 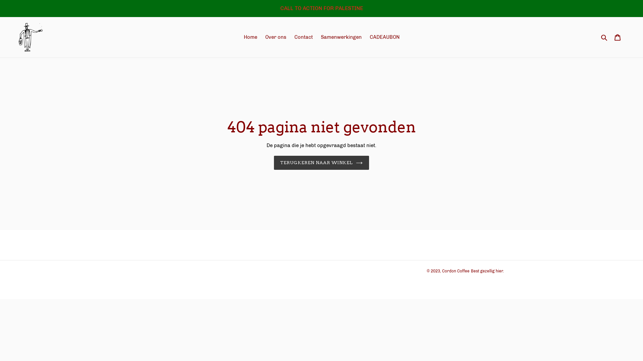 What do you see at coordinates (321, 163) in the screenshot?
I see `TERUGKEREN NAAR WINKEL` at bounding box center [321, 163].